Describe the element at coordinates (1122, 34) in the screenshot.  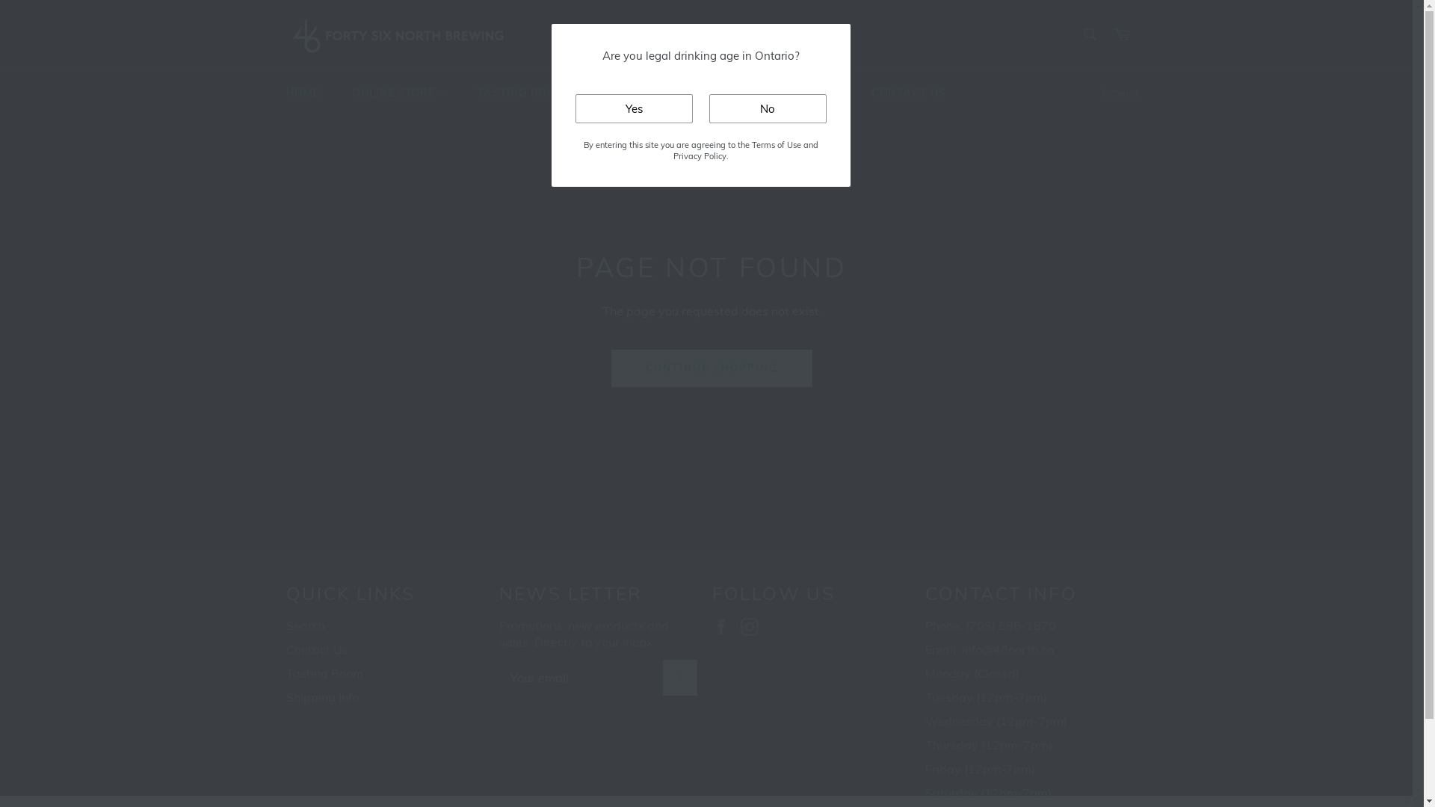
I see `Cart` at that location.